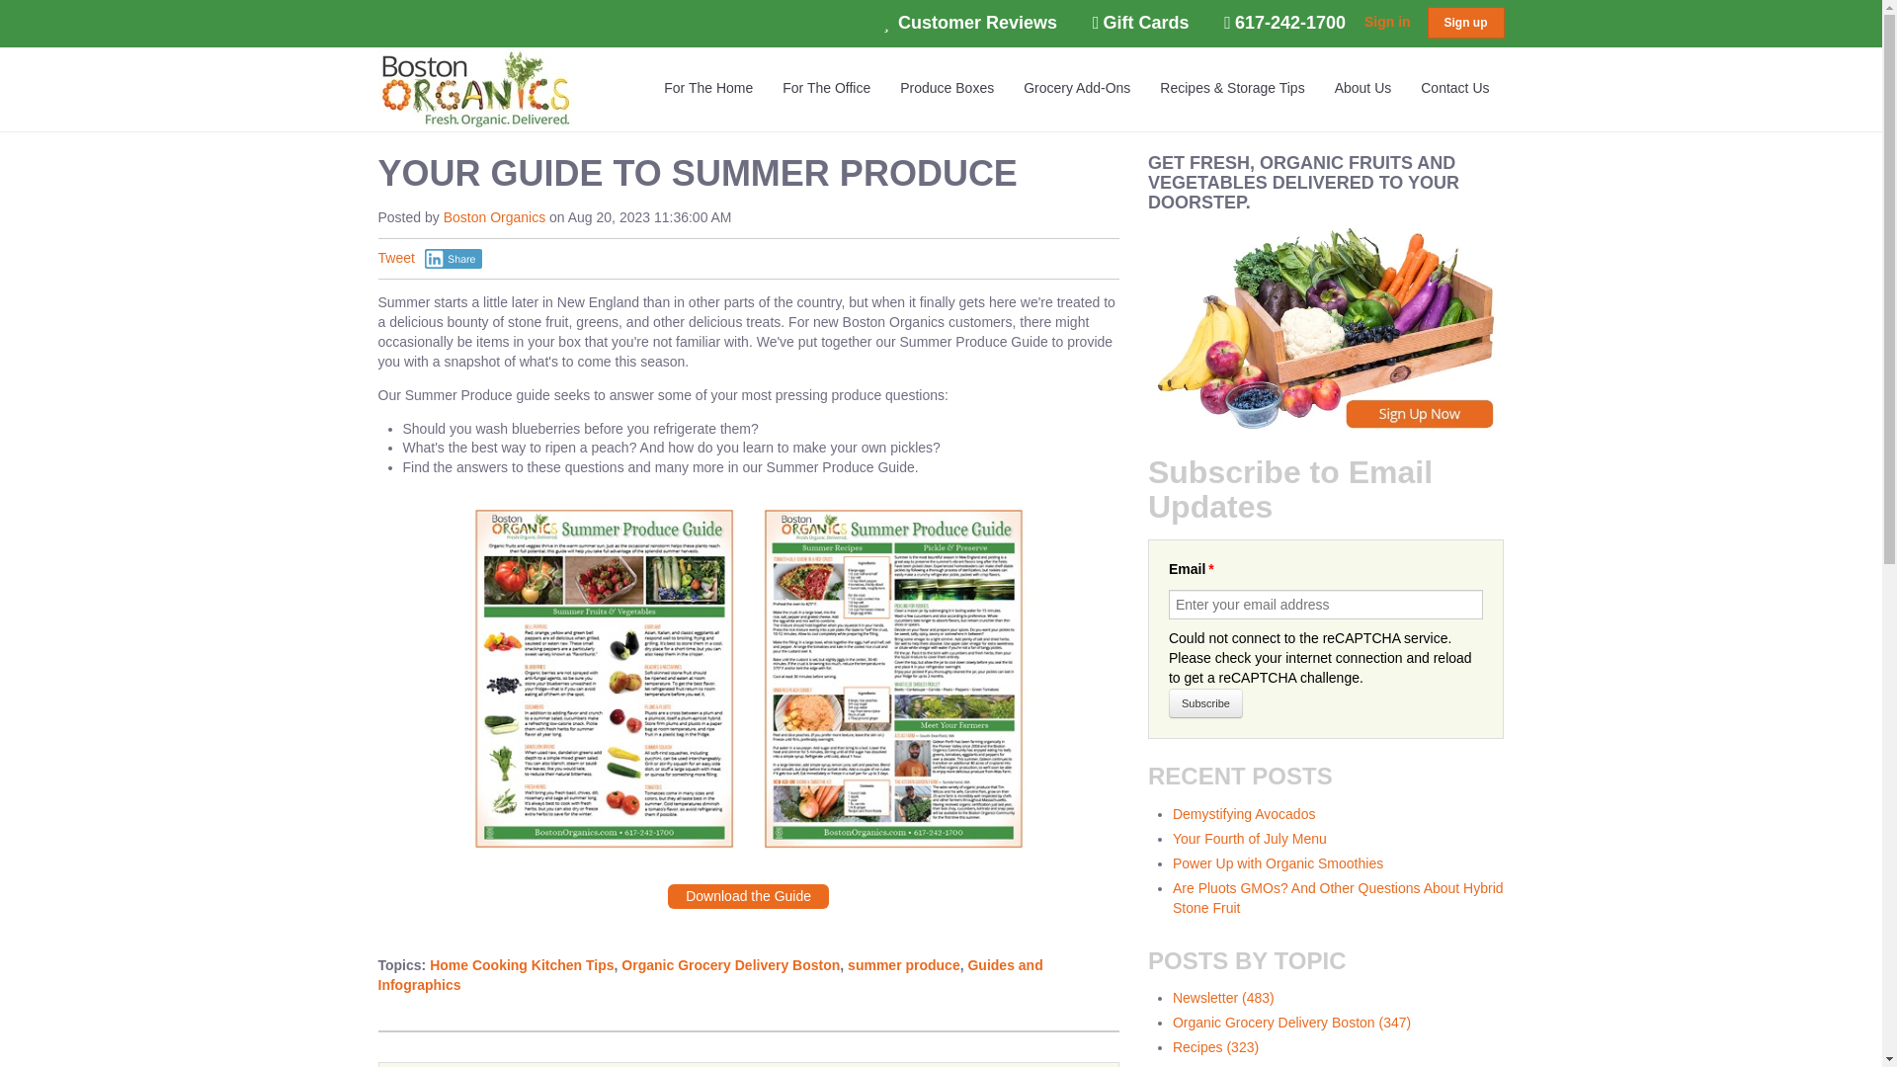 Image resolution: width=1897 pixels, height=1067 pixels. What do you see at coordinates (707, 87) in the screenshot?
I see `For The Home` at bounding box center [707, 87].